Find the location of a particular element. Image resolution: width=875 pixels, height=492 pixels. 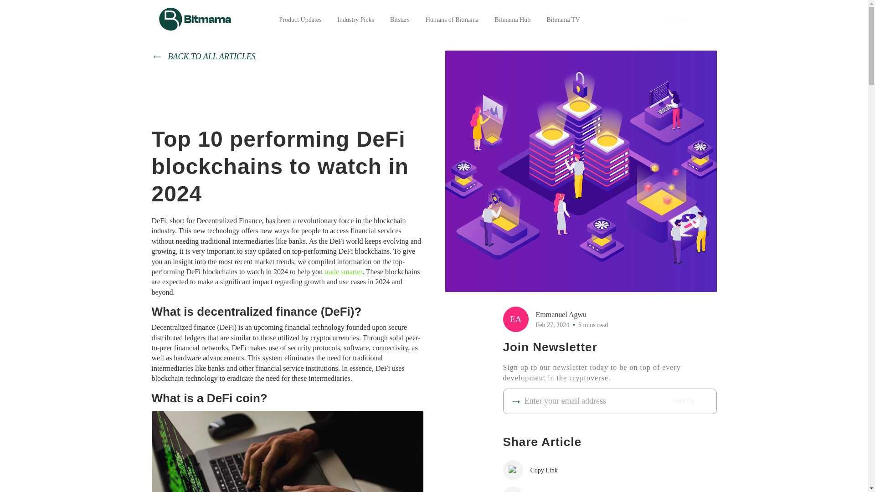

BACK TO ALL ARTICLES is located at coordinates (287, 56).